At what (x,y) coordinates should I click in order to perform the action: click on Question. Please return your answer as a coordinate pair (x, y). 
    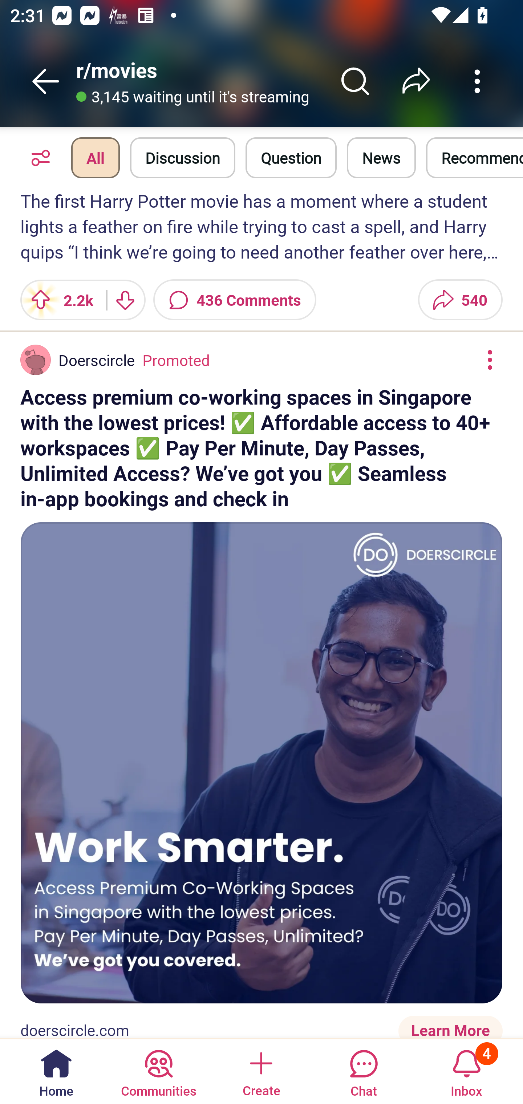
    Looking at the image, I should click on (291, 158).